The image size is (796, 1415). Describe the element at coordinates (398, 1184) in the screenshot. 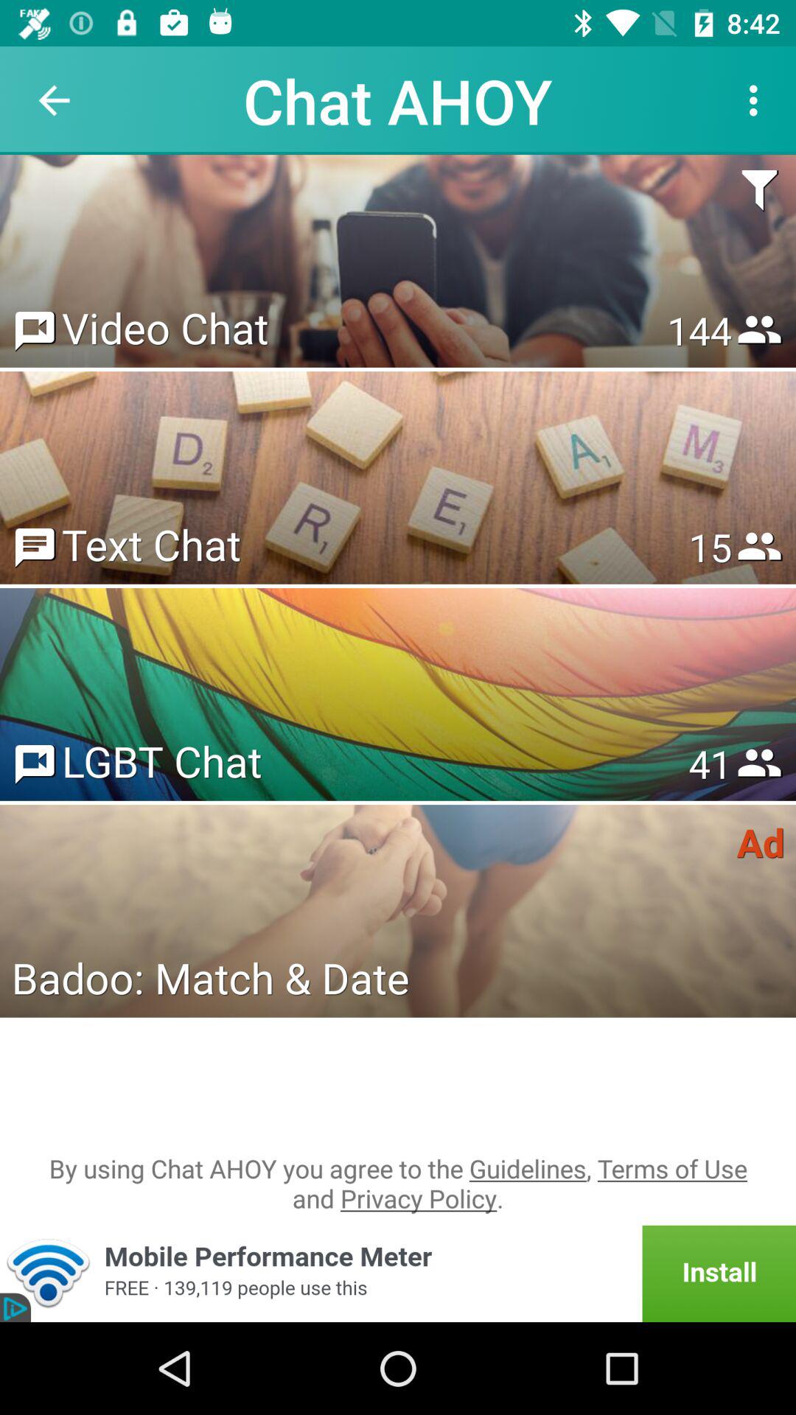

I see `flip until the by using chat icon` at that location.